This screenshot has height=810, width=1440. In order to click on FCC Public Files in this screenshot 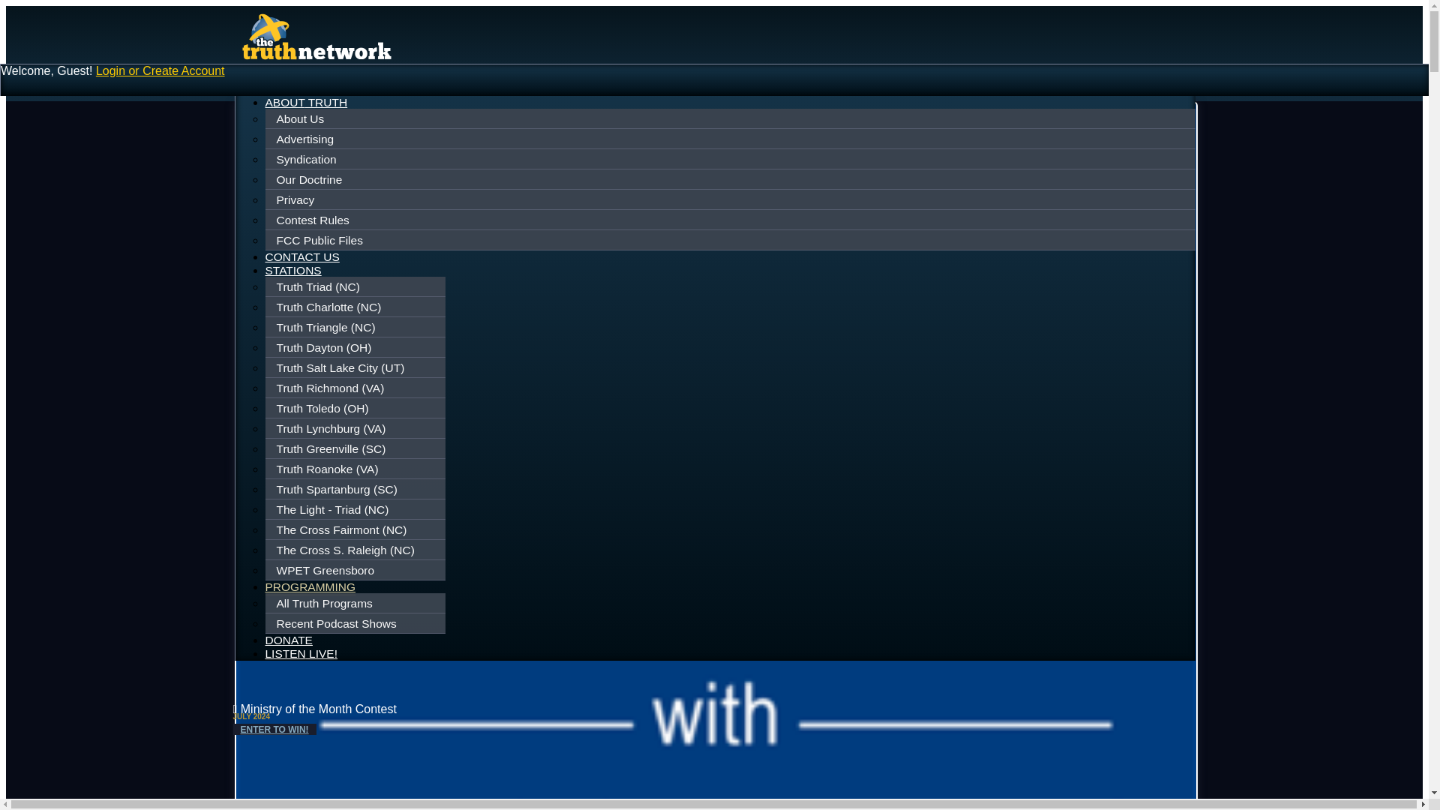, I will do `click(731, 241)`.